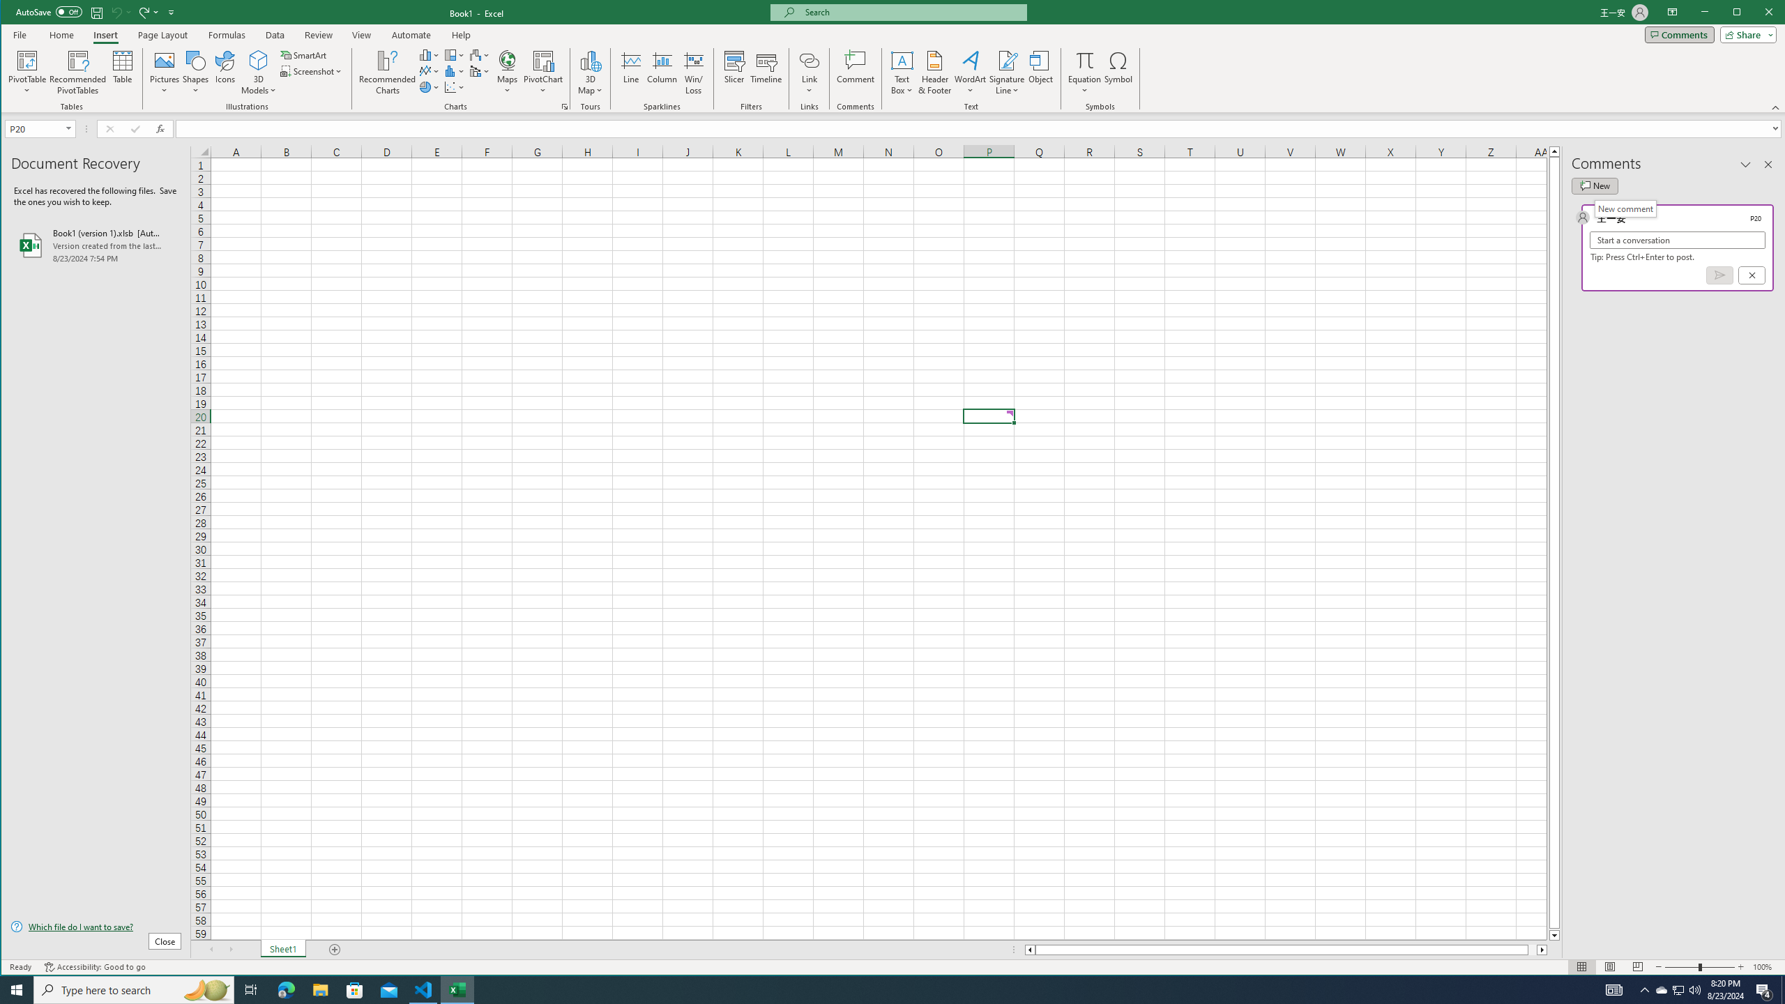 Image resolution: width=1785 pixels, height=1004 pixels. Describe the element at coordinates (259, 60) in the screenshot. I see `3D Models` at that location.